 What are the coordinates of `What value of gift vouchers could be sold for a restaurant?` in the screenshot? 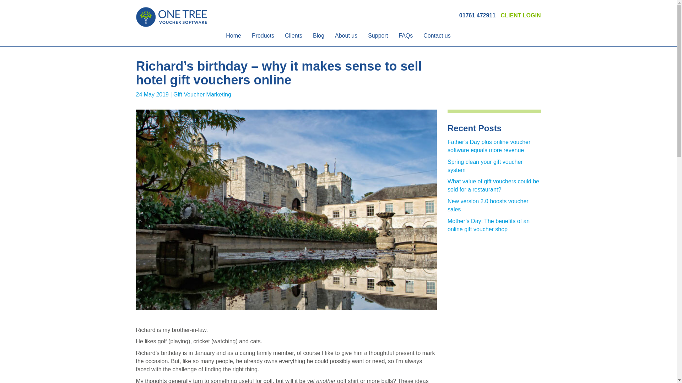 It's located at (493, 185).